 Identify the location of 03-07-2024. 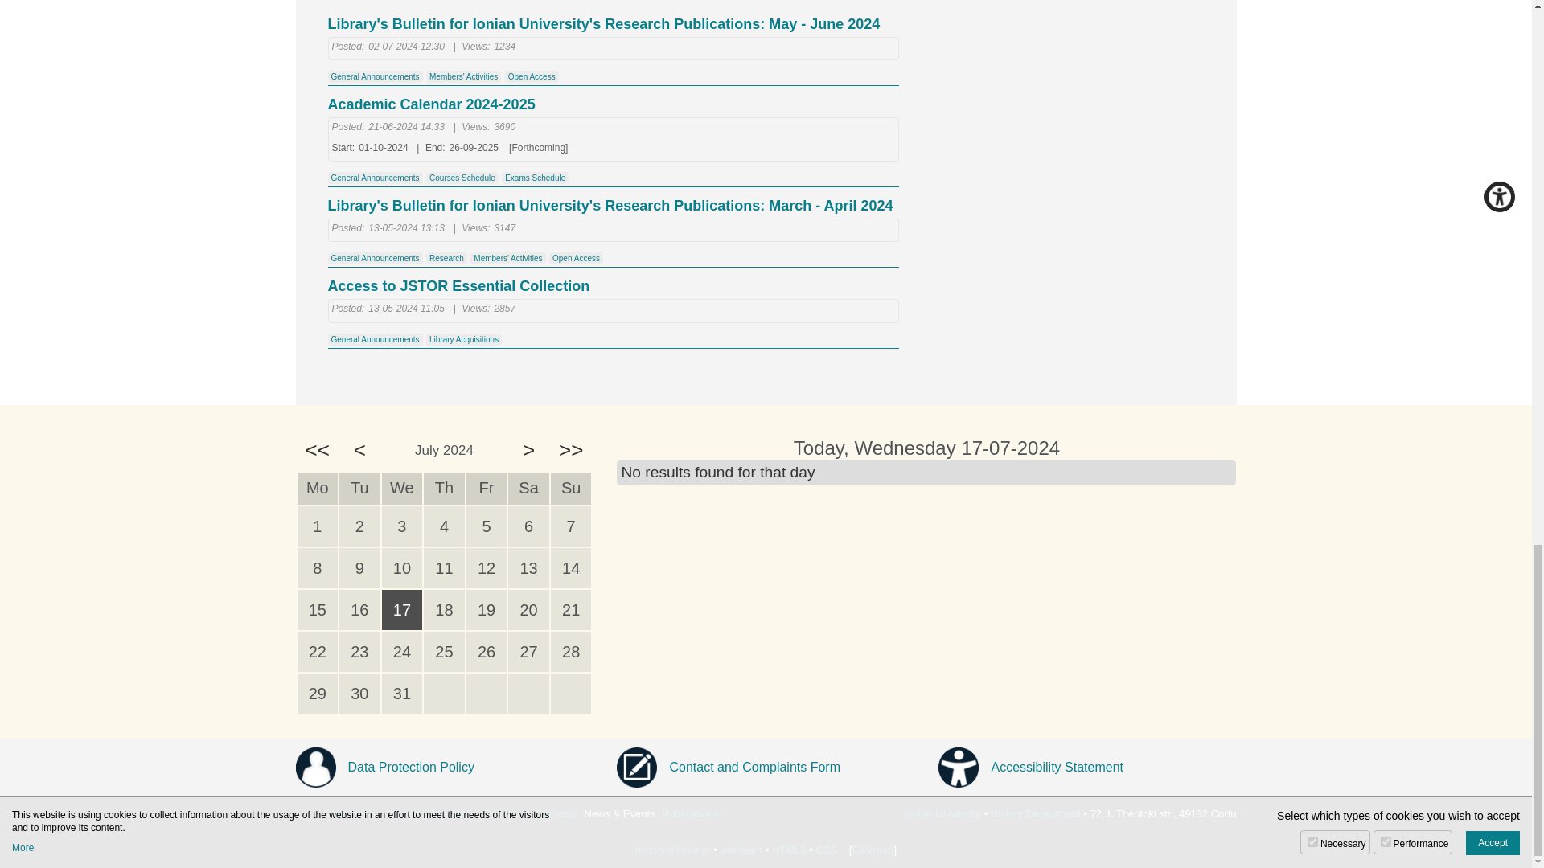
(402, 526).